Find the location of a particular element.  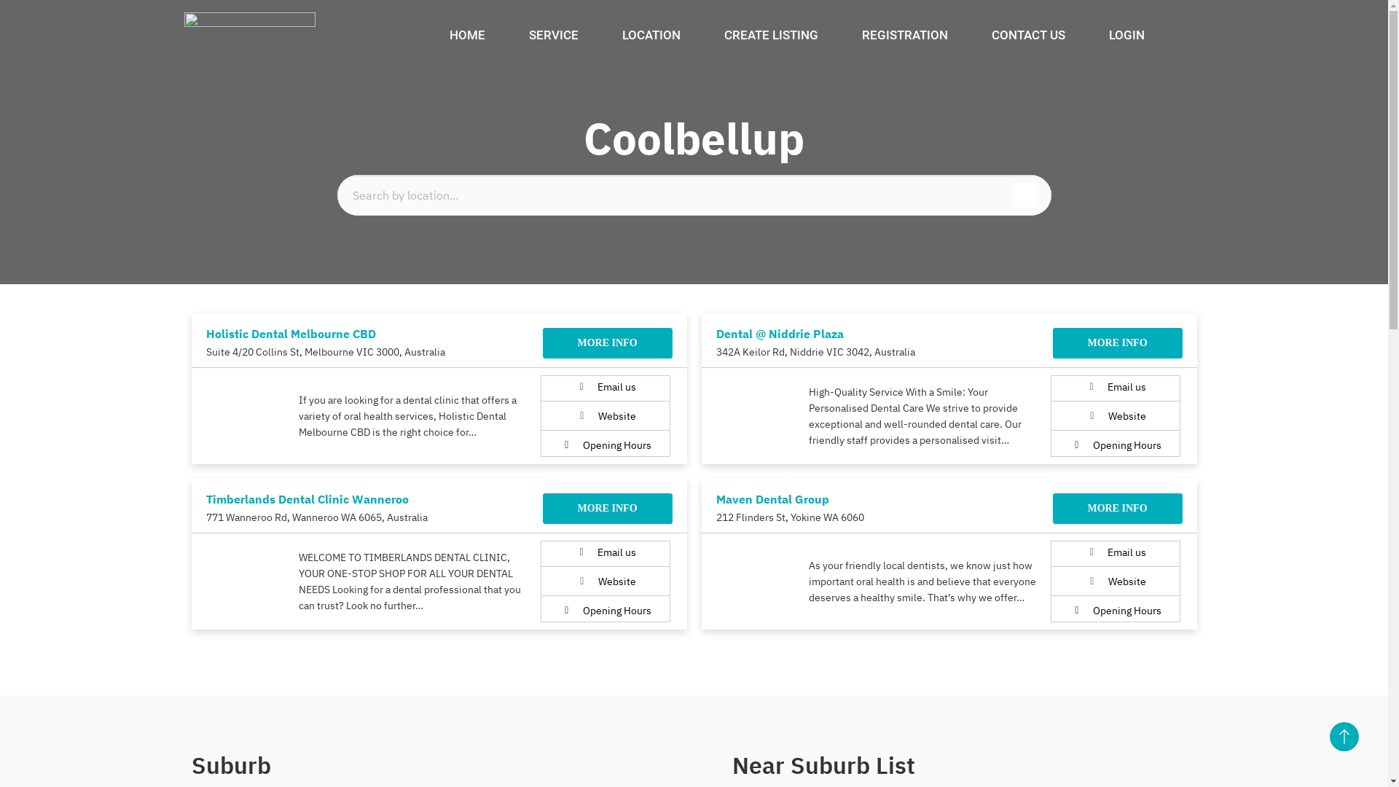

Opening Hours is located at coordinates (606, 611).